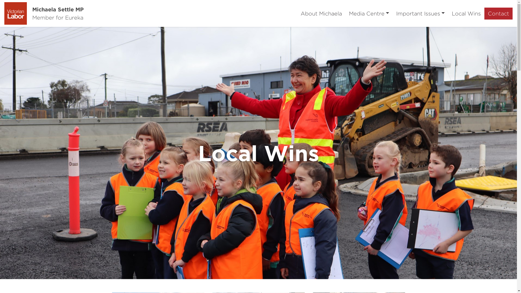  Describe the element at coordinates (39, 153) in the screenshot. I see `Previous` at that location.